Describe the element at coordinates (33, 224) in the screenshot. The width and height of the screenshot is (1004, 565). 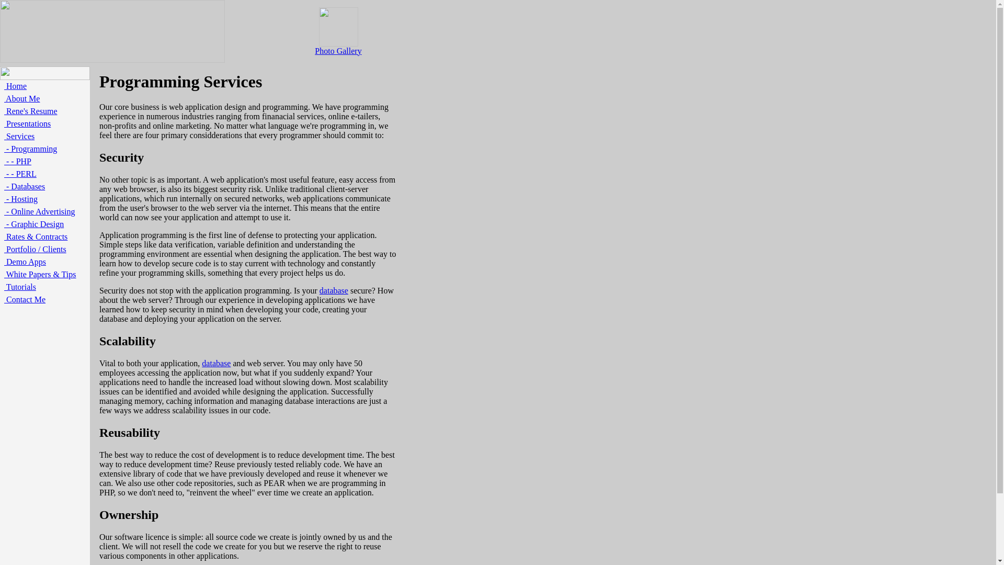
I see `- Graphic Design` at that location.